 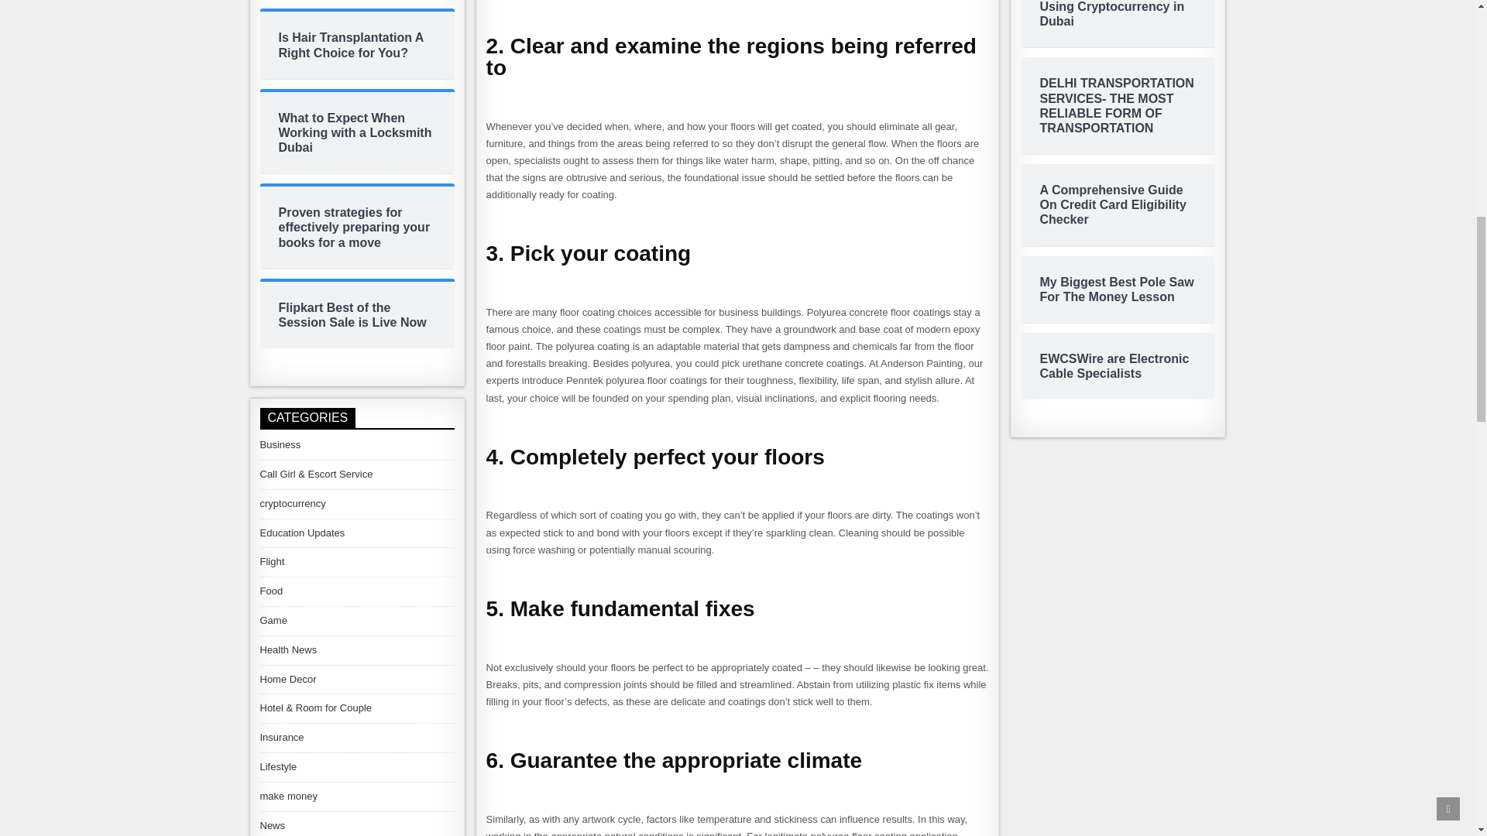 I want to click on cryptocurrency, so click(x=293, y=503).